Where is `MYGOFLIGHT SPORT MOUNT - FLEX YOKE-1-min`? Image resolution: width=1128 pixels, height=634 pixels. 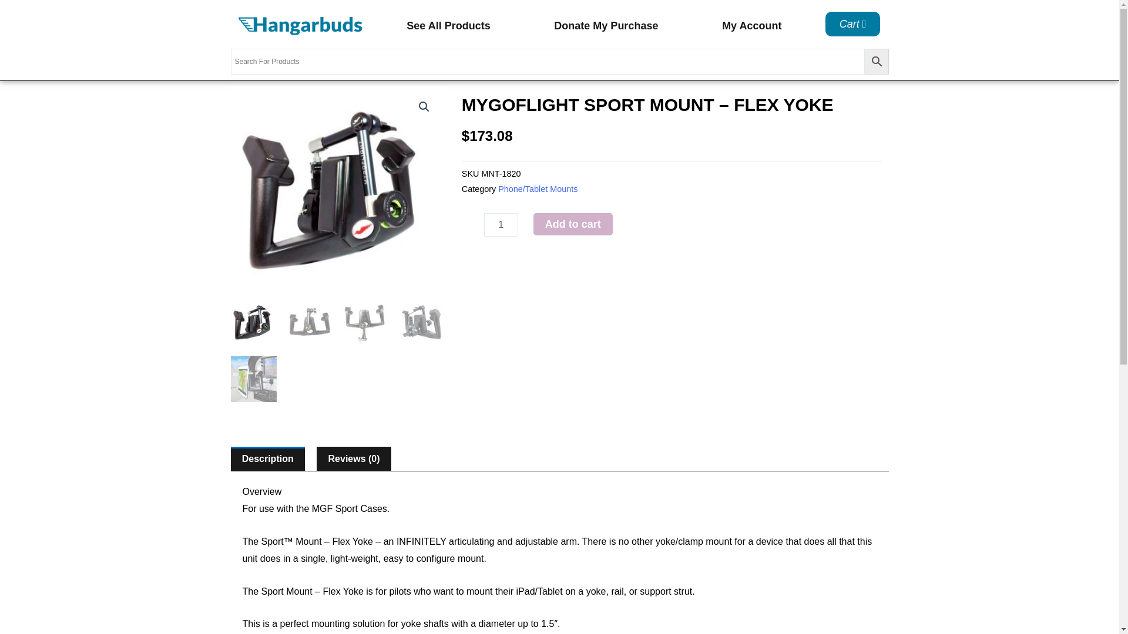
MYGOFLIGHT SPORT MOUNT - FLEX YOKE-1-min is located at coordinates (336, 193).